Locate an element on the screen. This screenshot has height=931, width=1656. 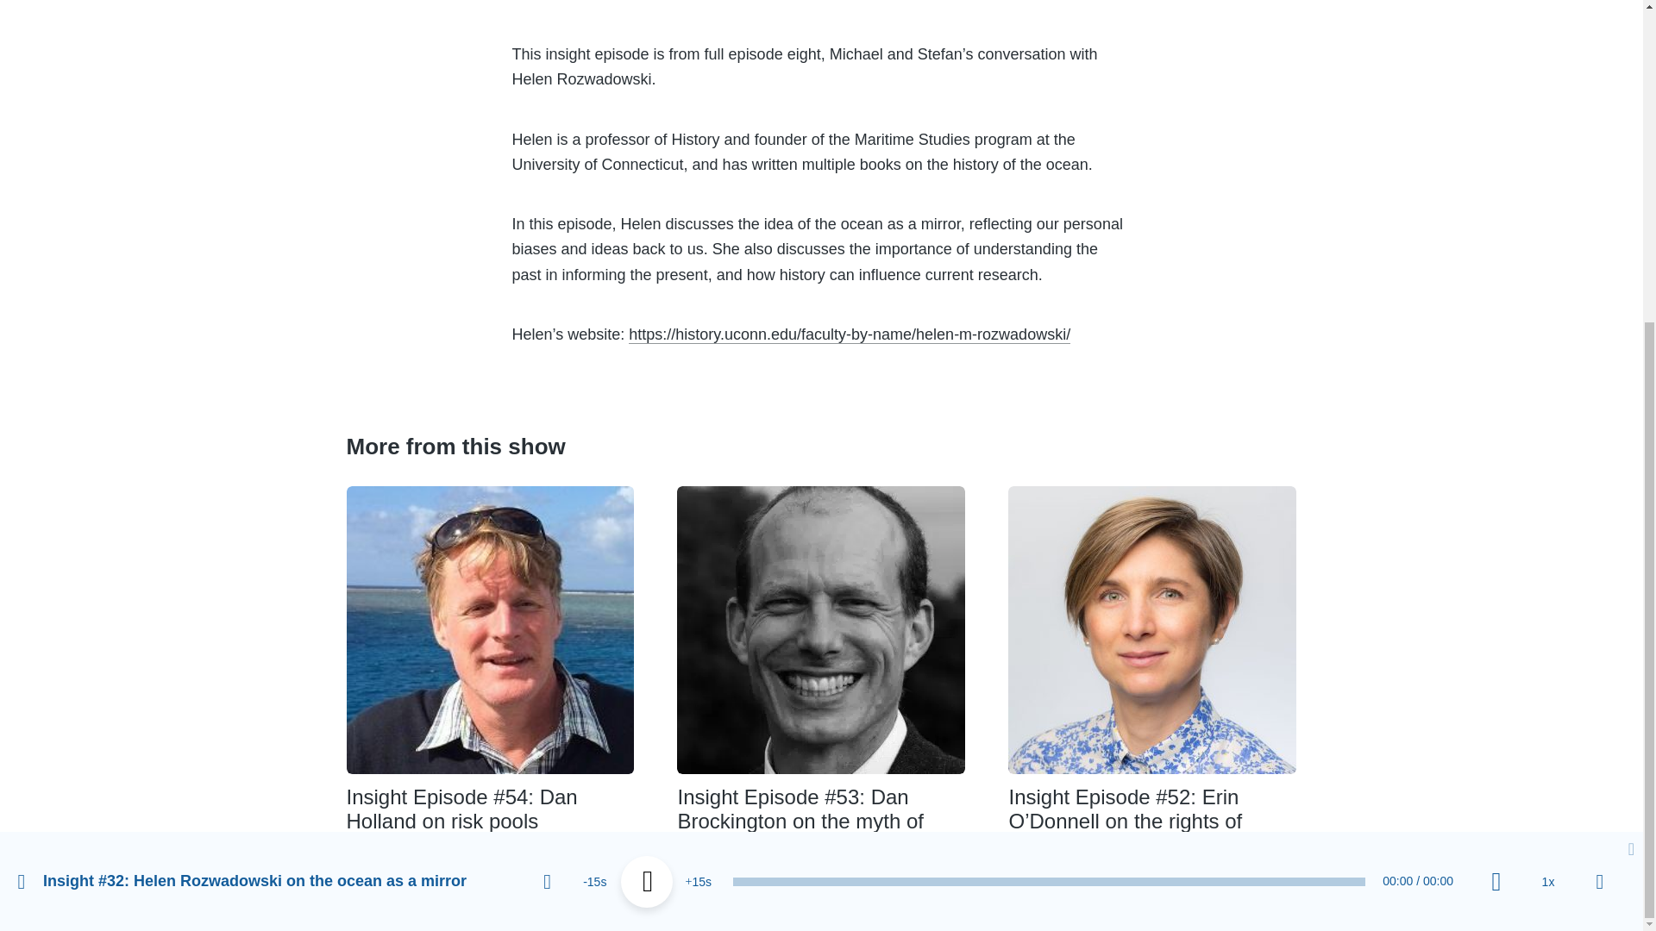
Skip back 15 seconds is located at coordinates (595, 397).